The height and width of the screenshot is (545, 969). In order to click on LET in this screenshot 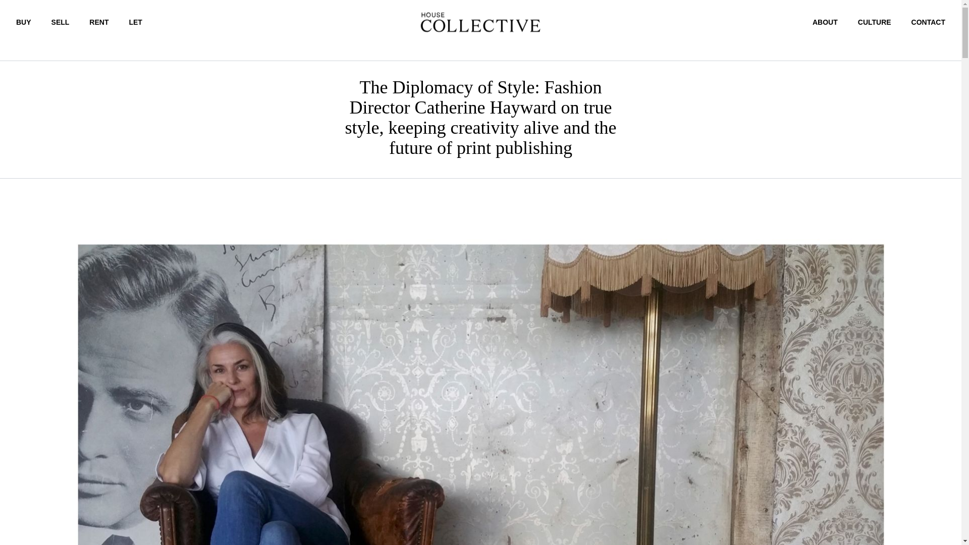, I will do `click(135, 22)`.